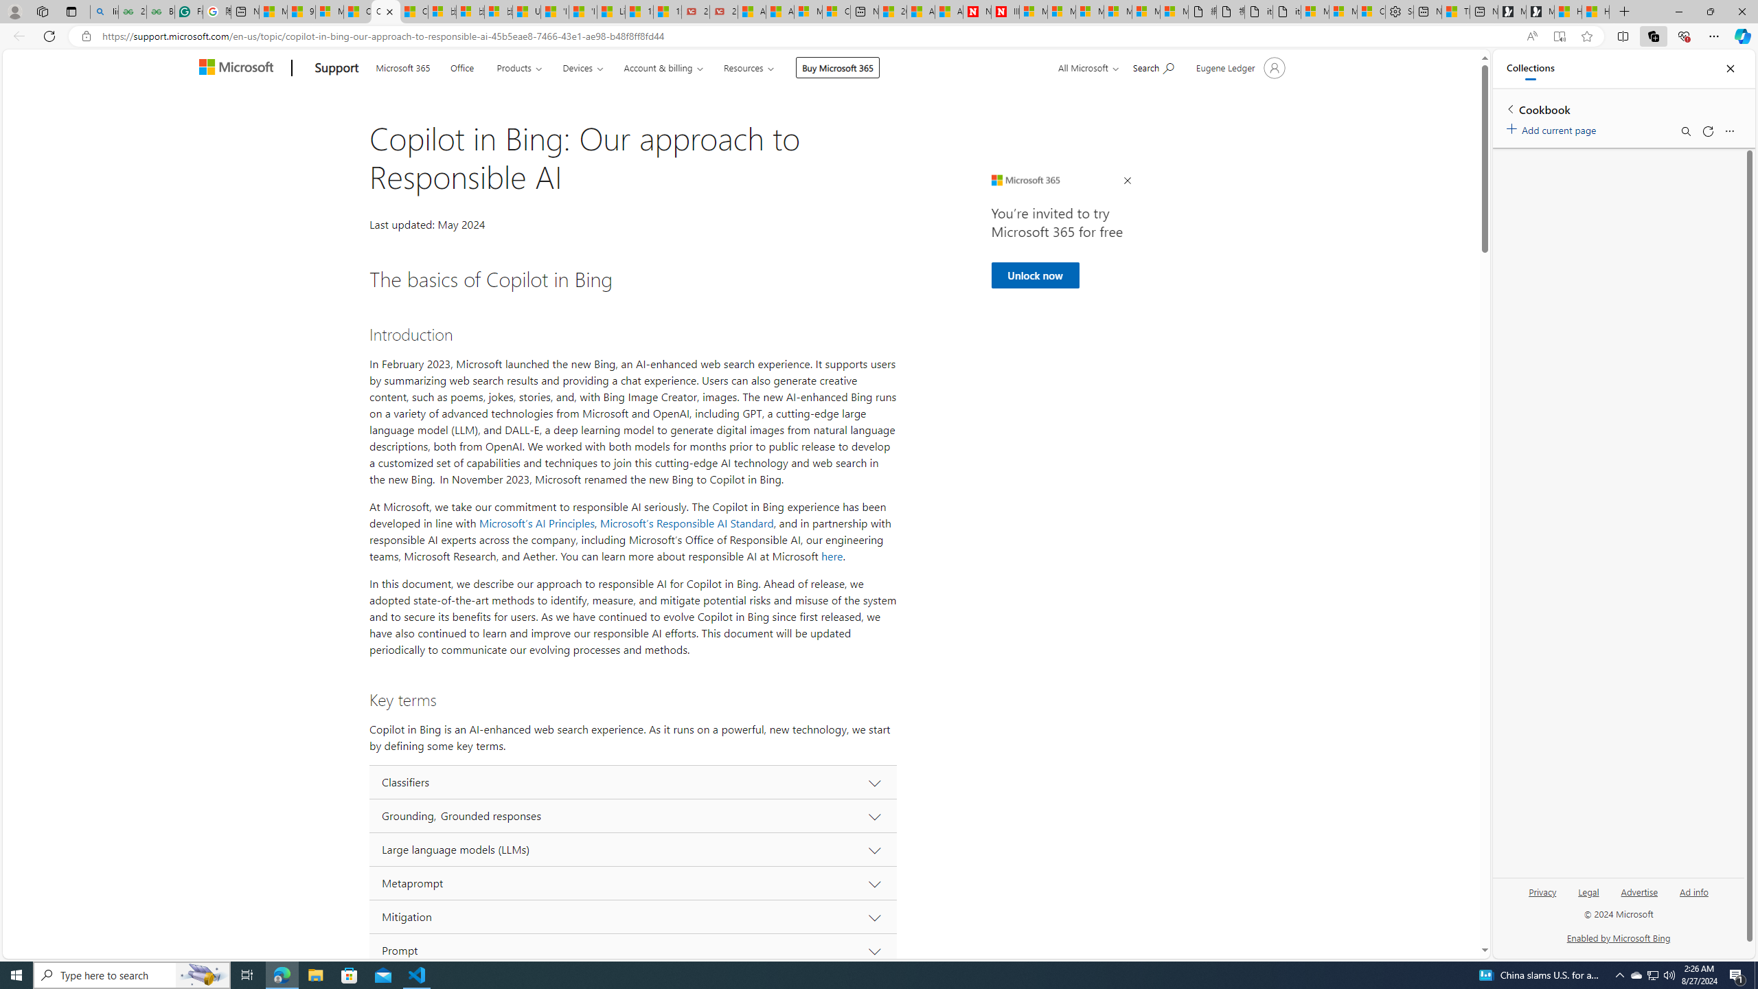  I want to click on Search for help, so click(1152, 66).